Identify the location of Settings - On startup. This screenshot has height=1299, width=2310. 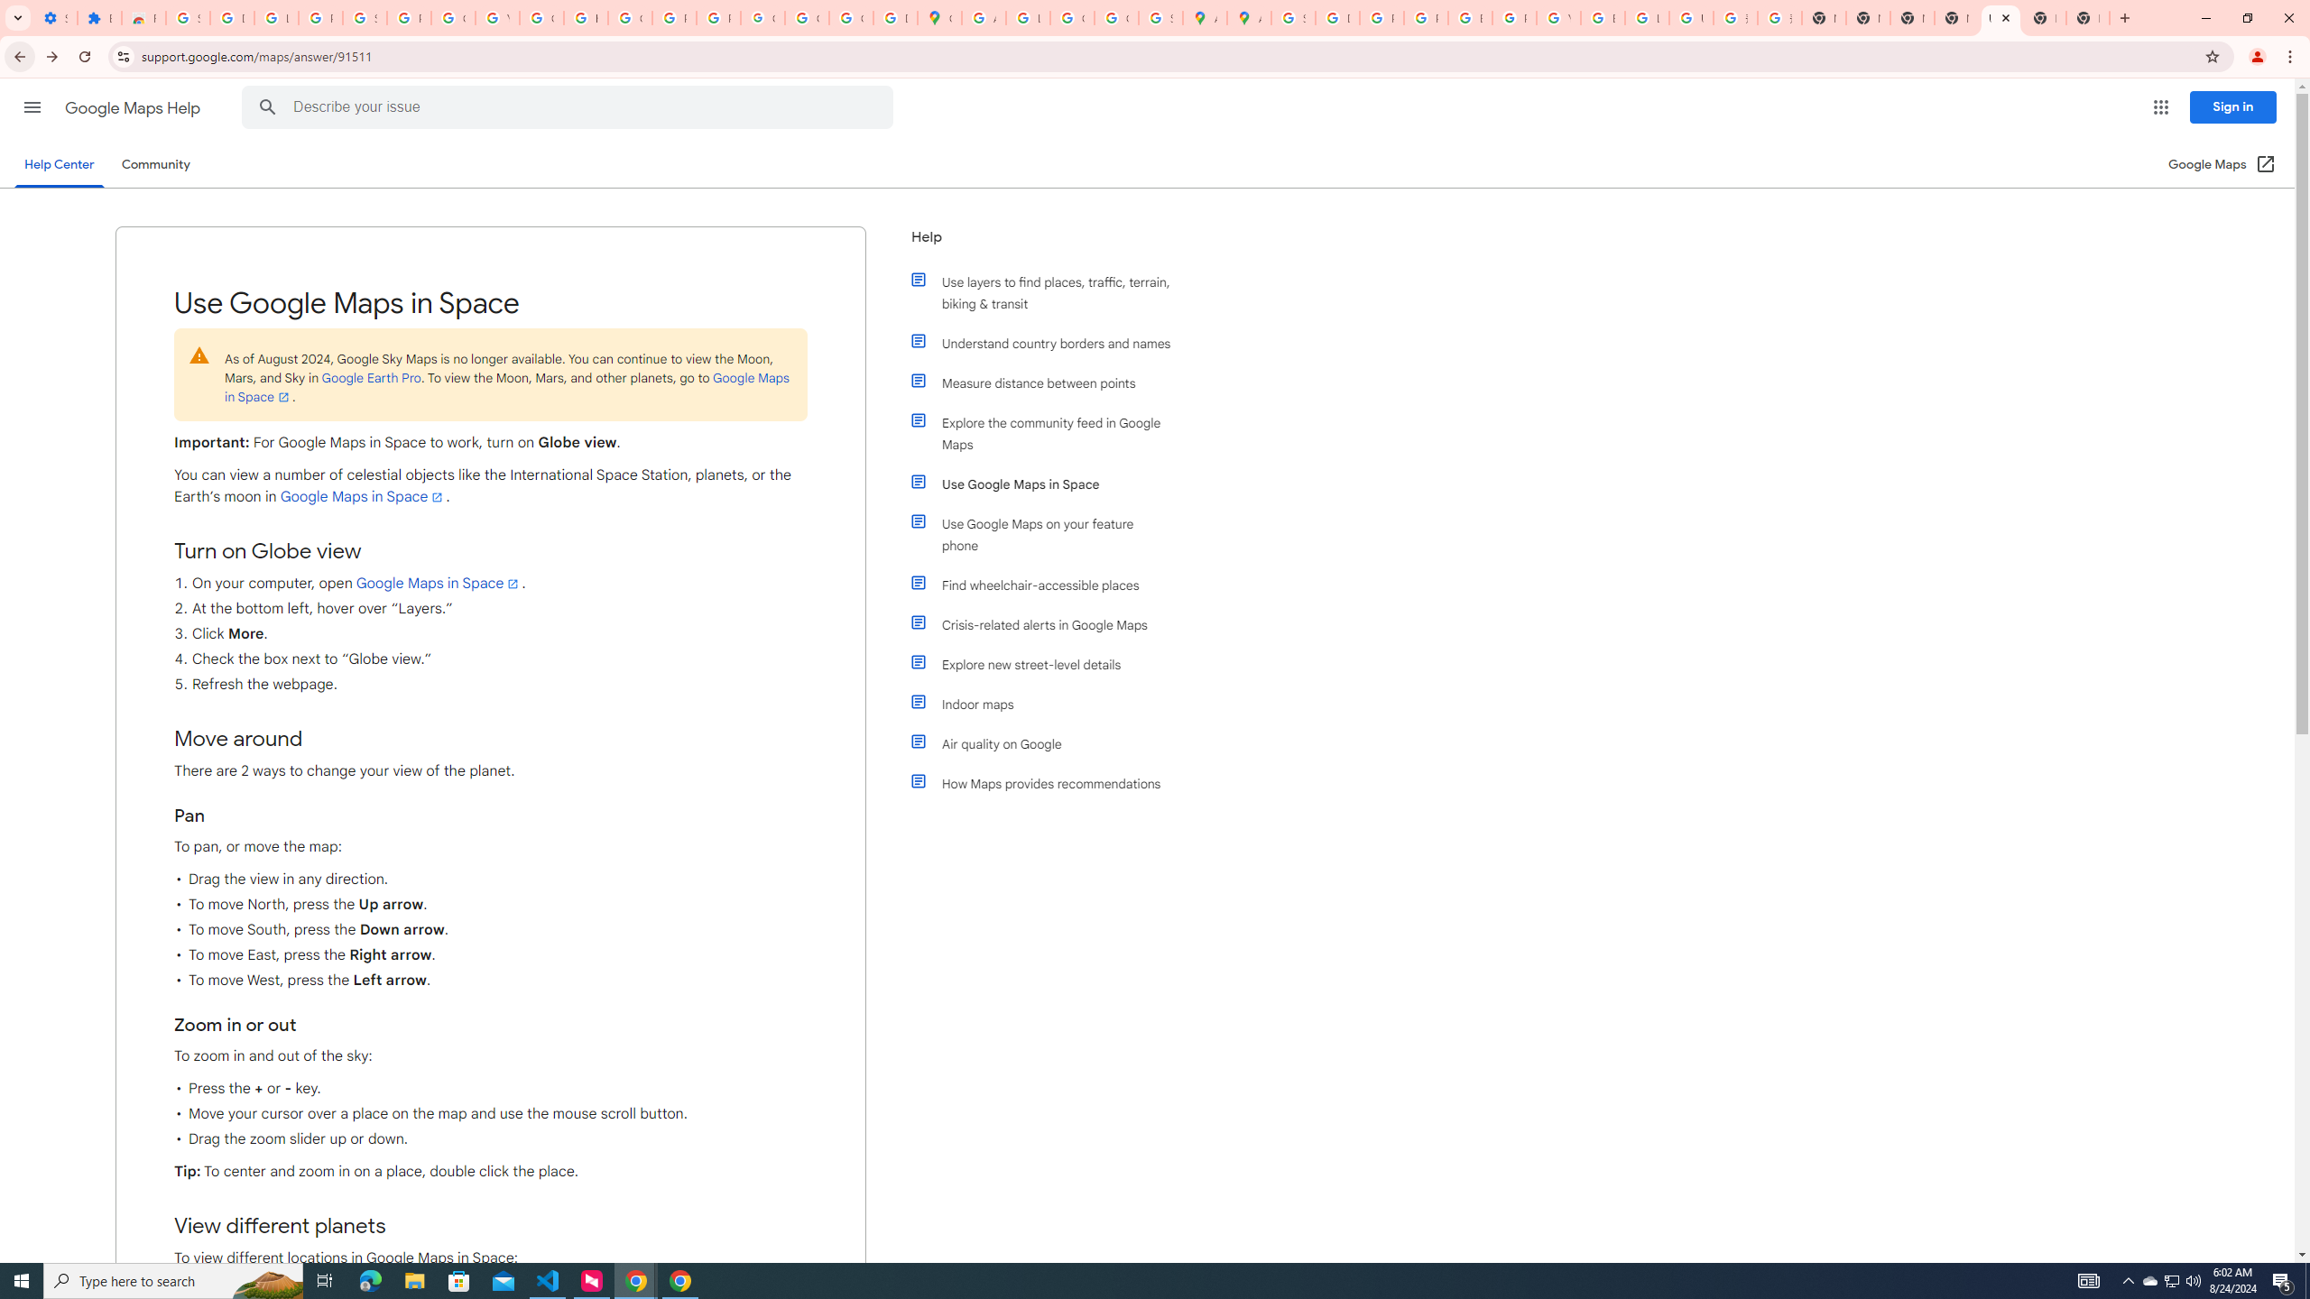
(55, 18).